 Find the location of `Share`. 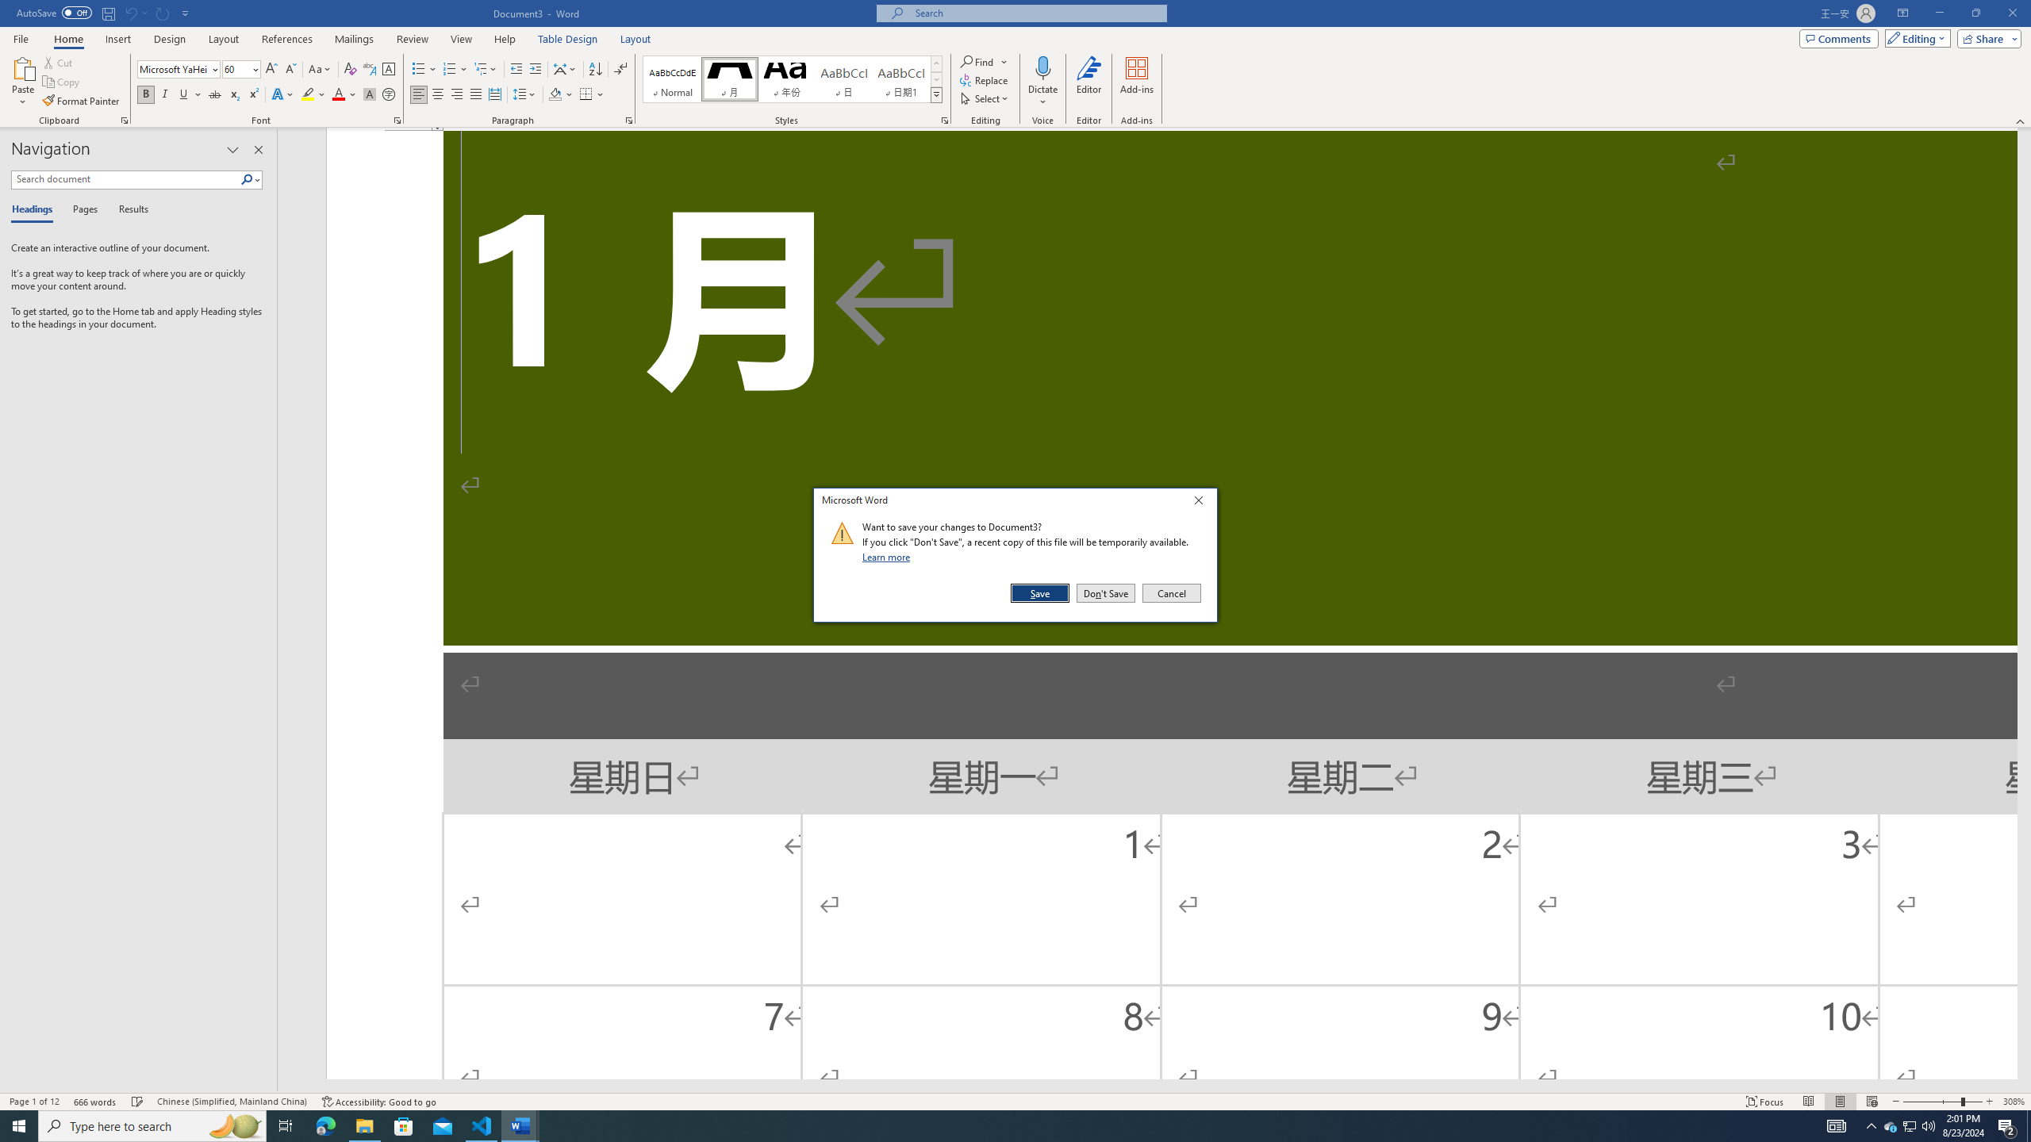

Share is located at coordinates (1987, 38).